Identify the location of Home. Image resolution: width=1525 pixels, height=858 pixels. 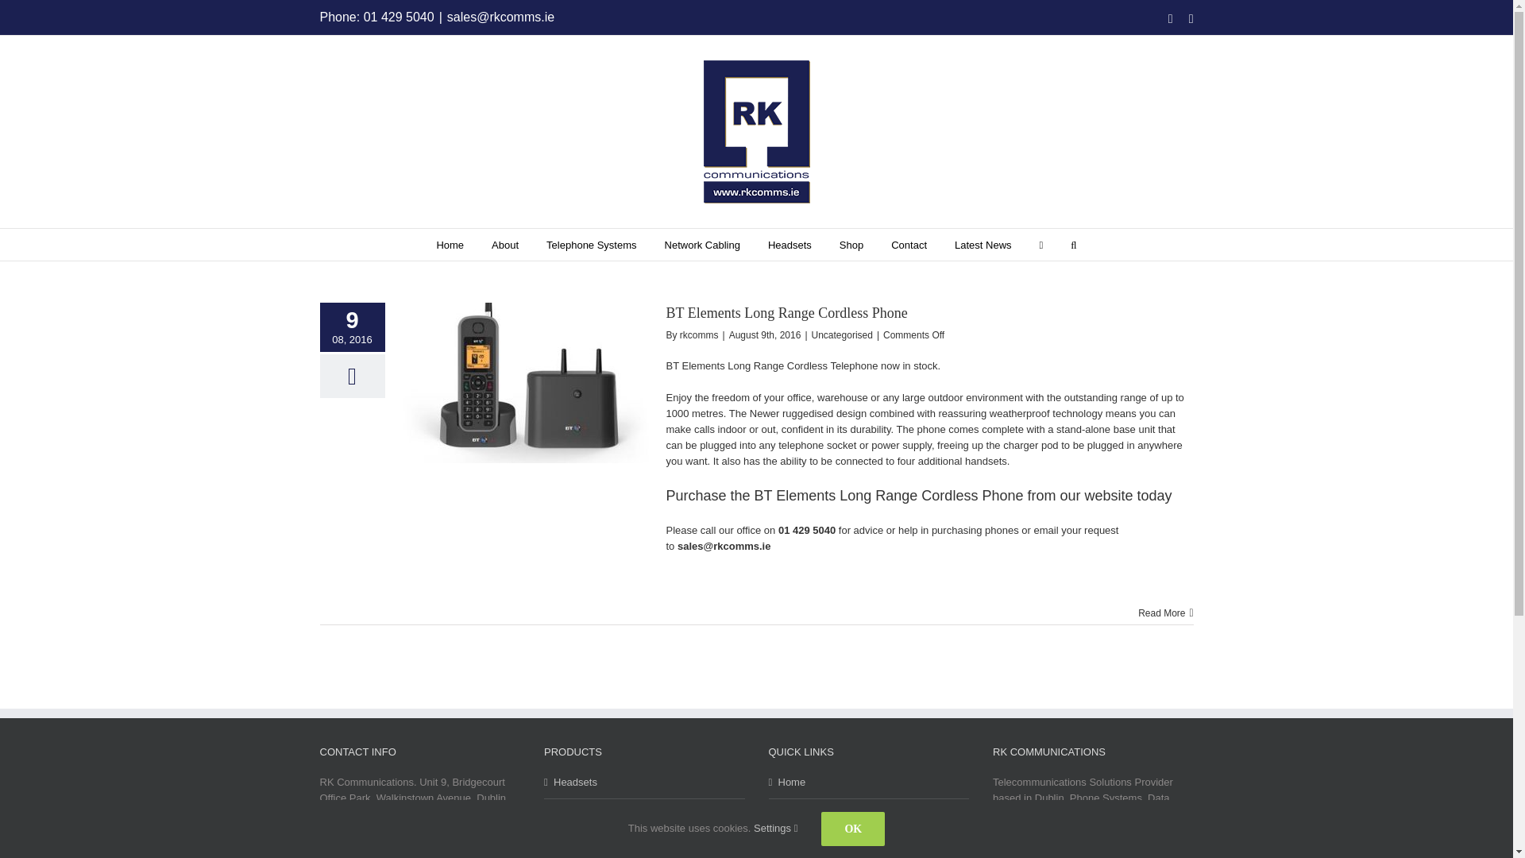
(1125, 224).